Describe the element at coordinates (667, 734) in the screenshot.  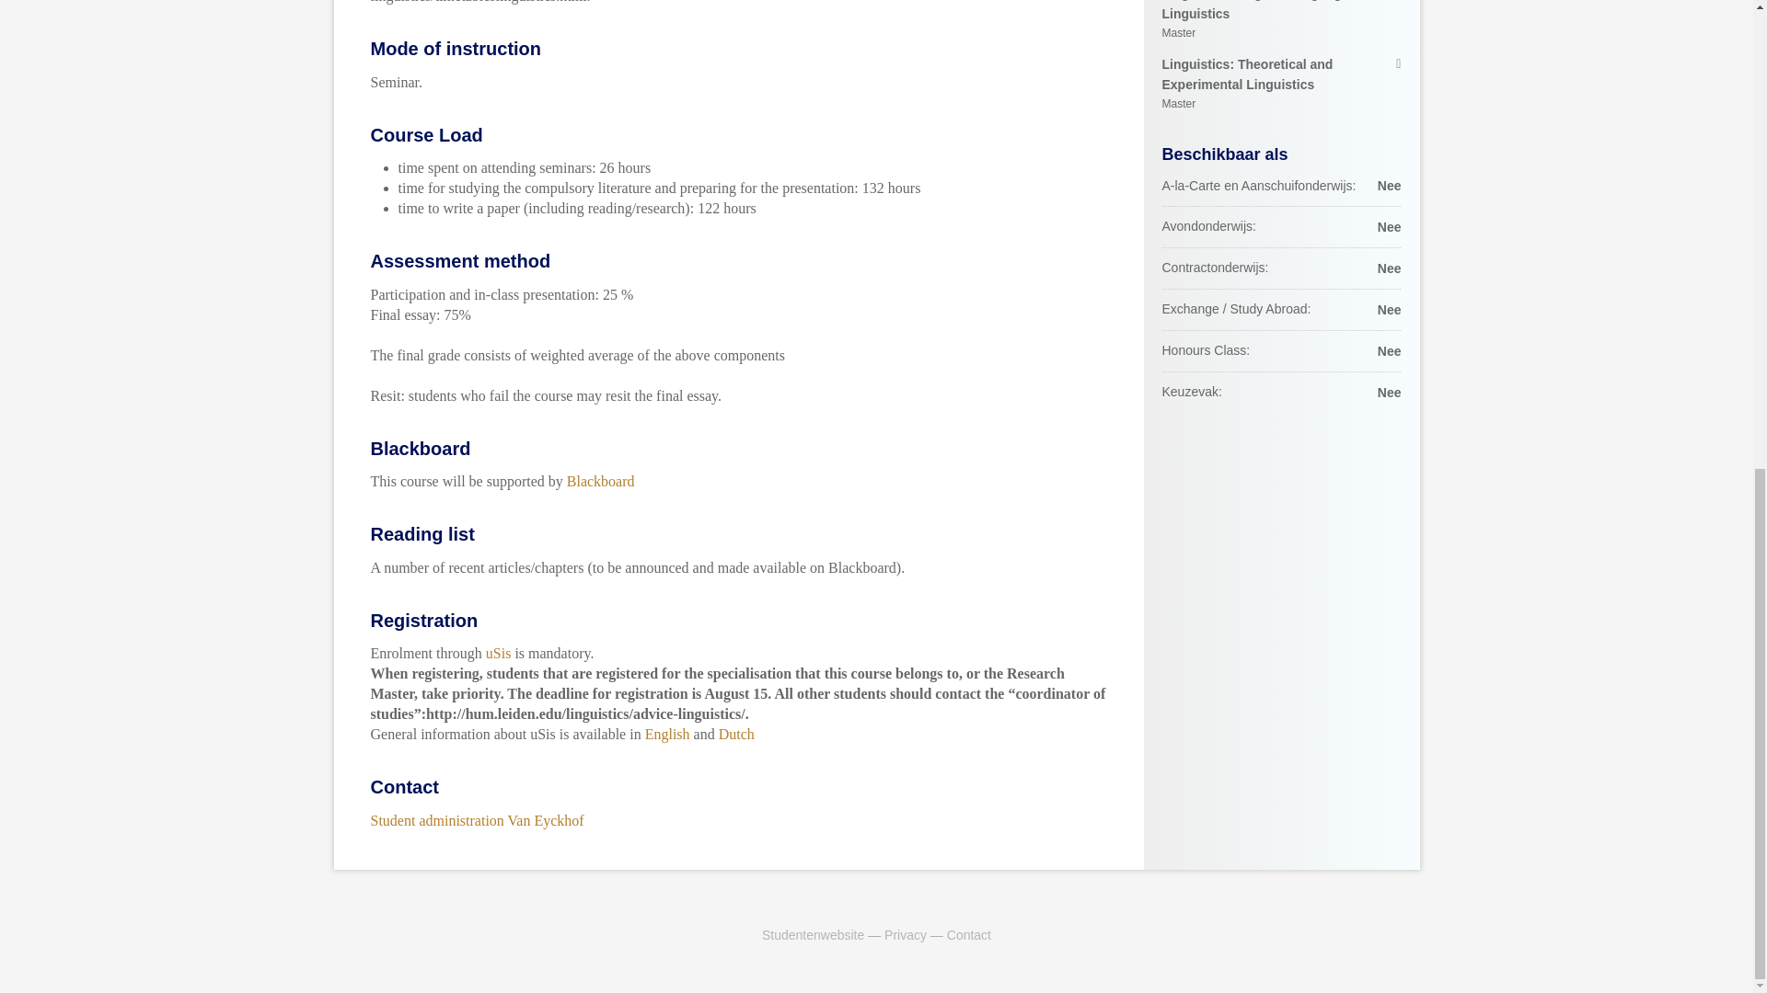
I see `English` at that location.